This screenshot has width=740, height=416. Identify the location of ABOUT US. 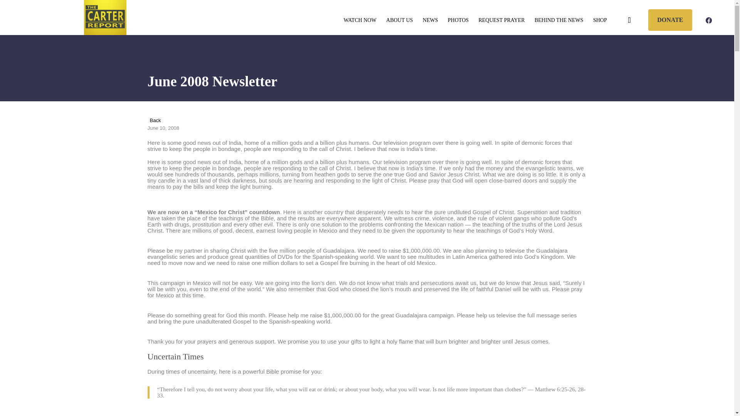
(400, 20).